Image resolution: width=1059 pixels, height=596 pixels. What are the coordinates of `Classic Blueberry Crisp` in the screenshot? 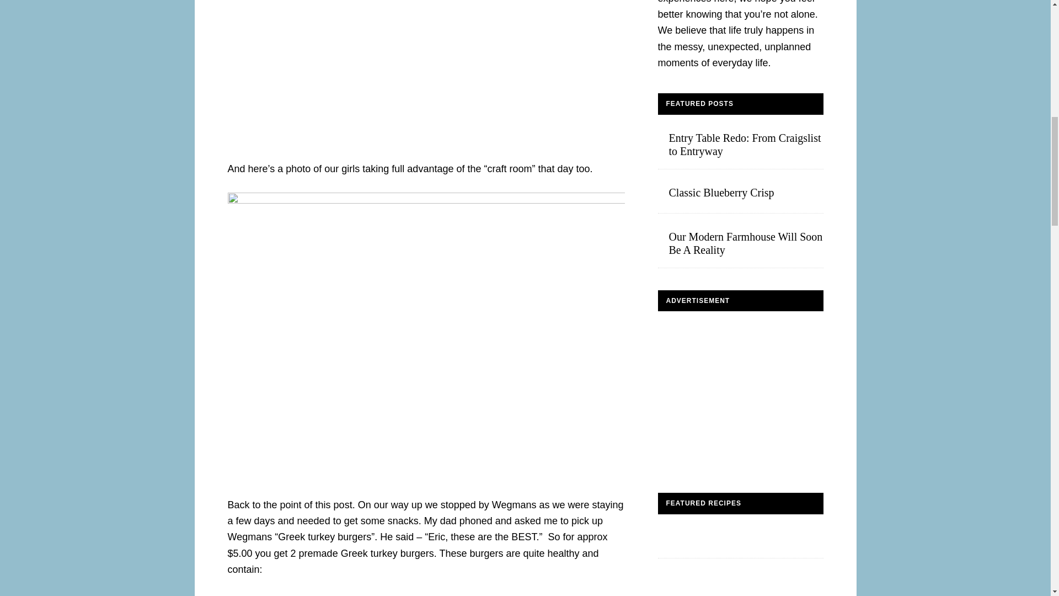 It's located at (721, 192).